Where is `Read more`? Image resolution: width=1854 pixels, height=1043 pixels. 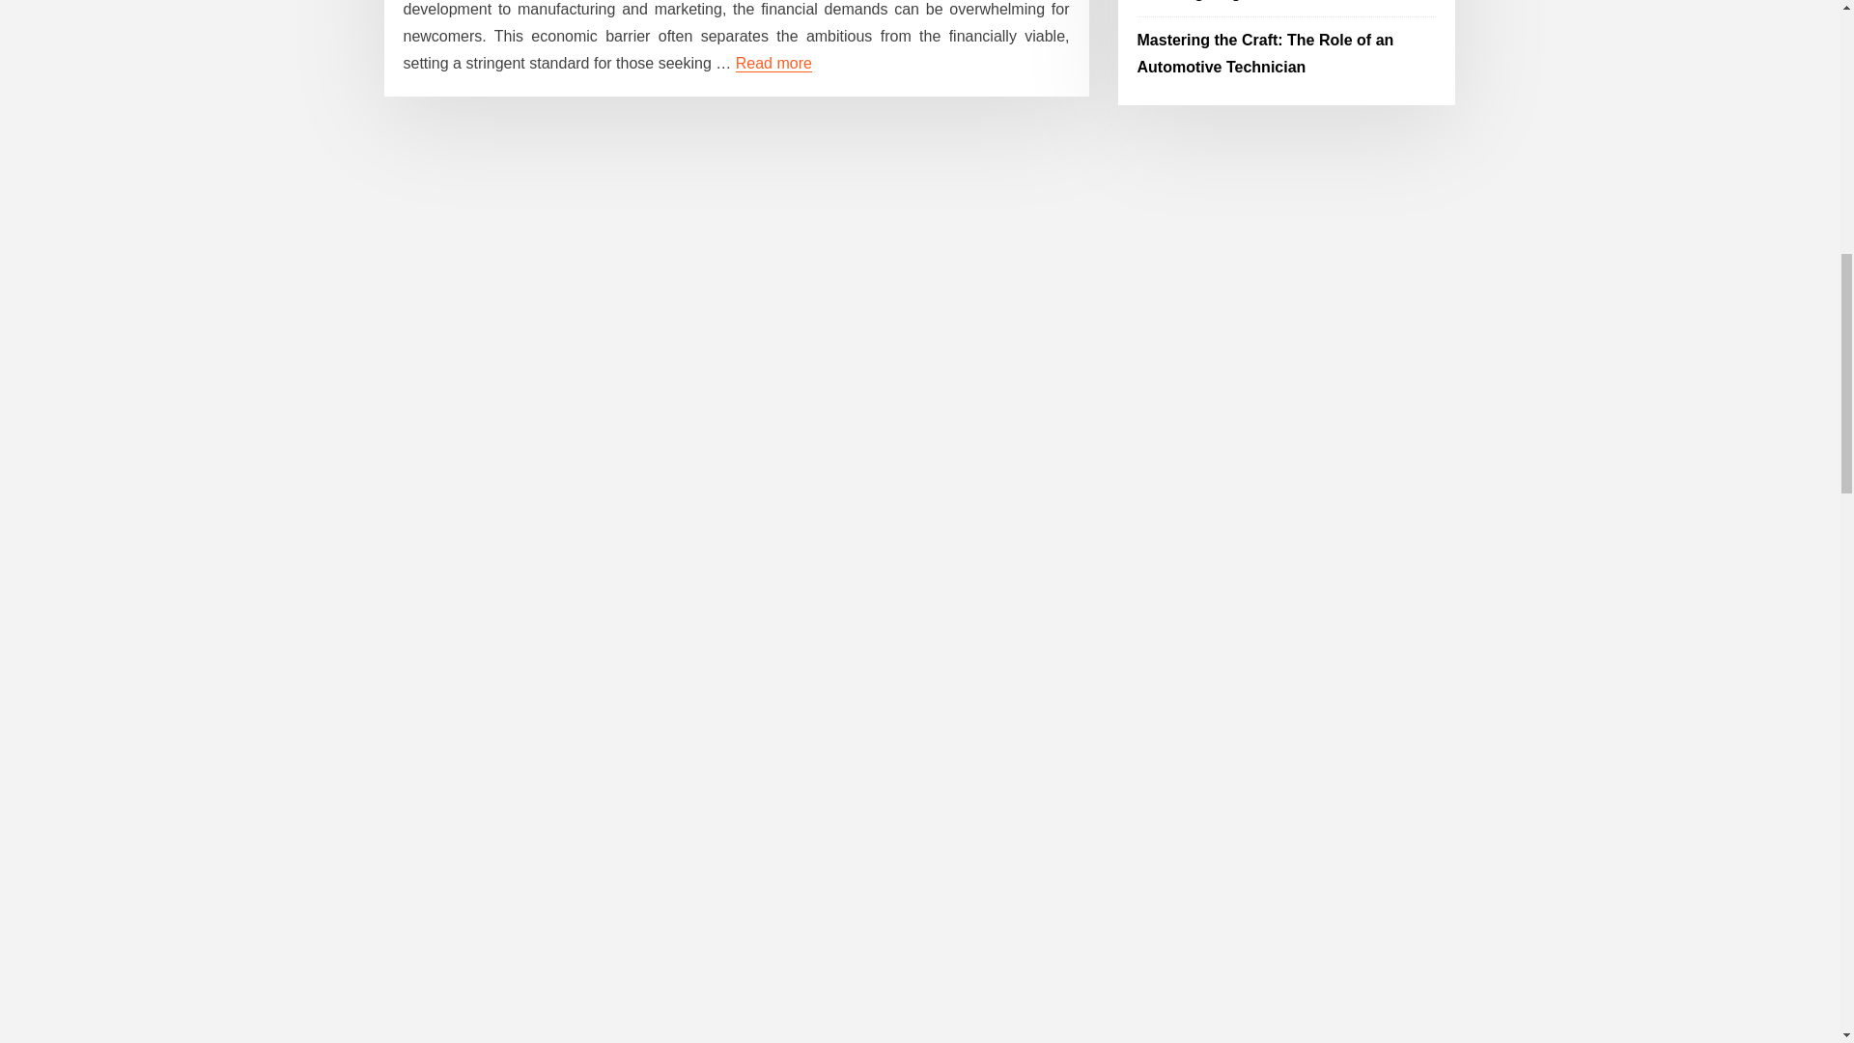 Read more is located at coordinates (773, 64).